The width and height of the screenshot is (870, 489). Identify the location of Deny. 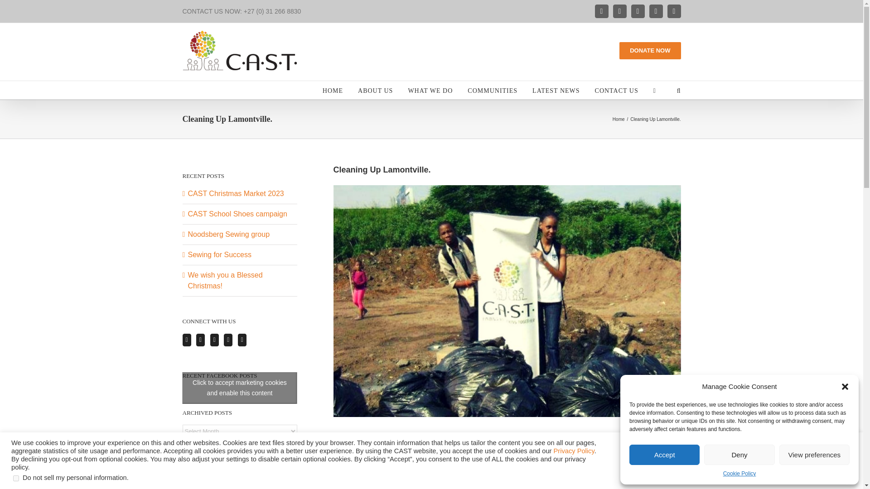
(739, 455).